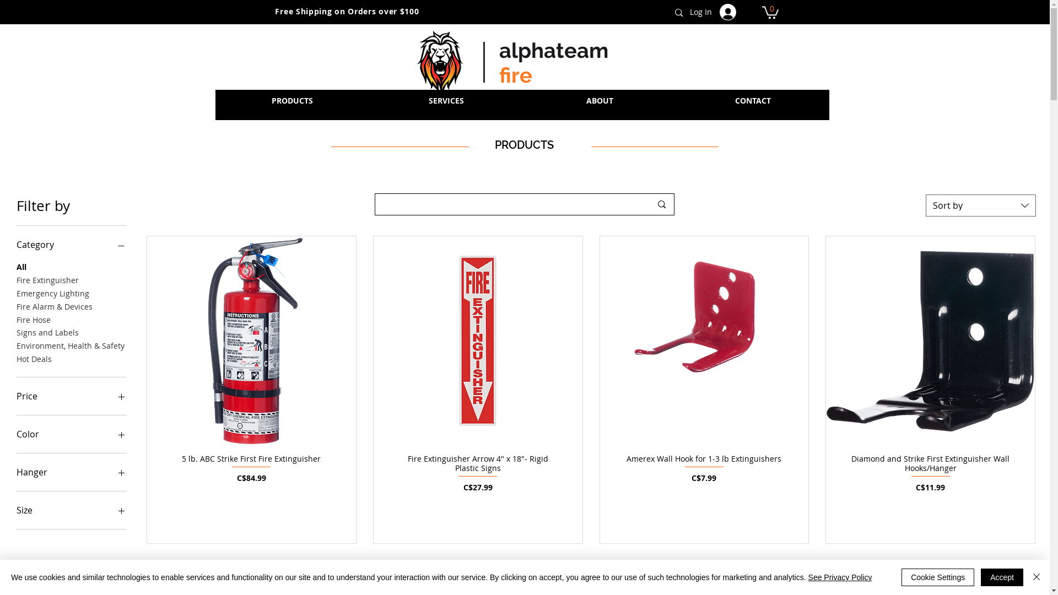 This screenshot has height=595, width=1058. I want to click on Log In, so click(720, 12).